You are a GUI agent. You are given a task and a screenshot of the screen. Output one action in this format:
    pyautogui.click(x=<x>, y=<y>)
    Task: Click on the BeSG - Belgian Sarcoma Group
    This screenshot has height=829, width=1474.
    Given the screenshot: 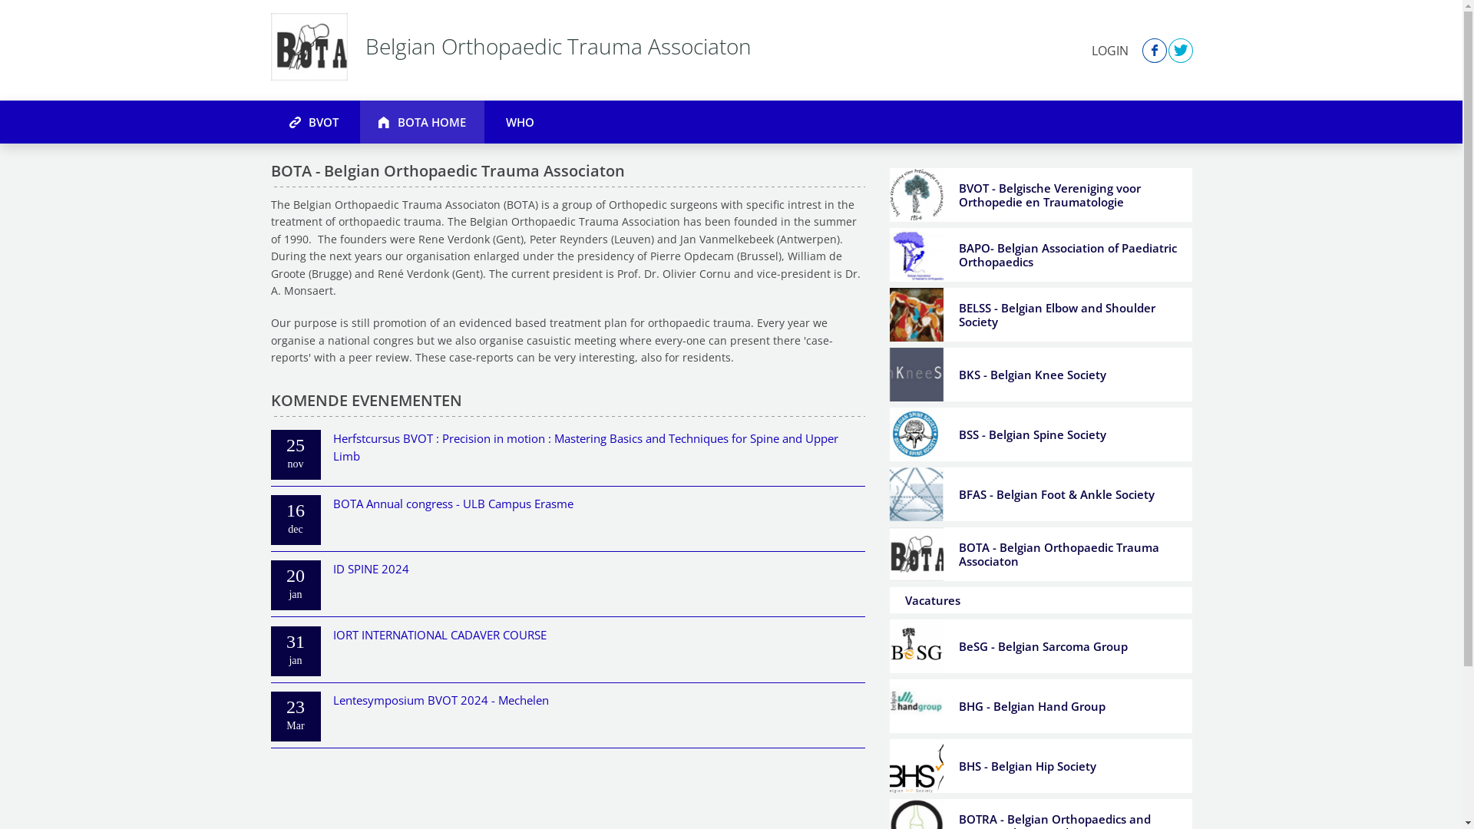 What is the action you would take?
    pyautogui.click(x=1040, y=646)
    